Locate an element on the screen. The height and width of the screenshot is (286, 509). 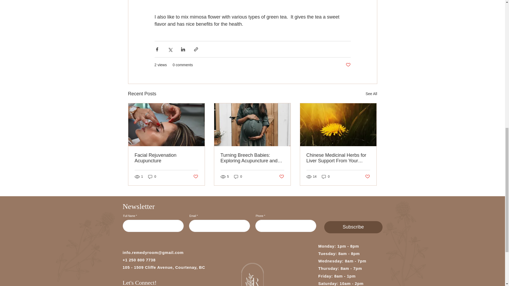
Post not marked as liked is located at coordinates (282, 176).